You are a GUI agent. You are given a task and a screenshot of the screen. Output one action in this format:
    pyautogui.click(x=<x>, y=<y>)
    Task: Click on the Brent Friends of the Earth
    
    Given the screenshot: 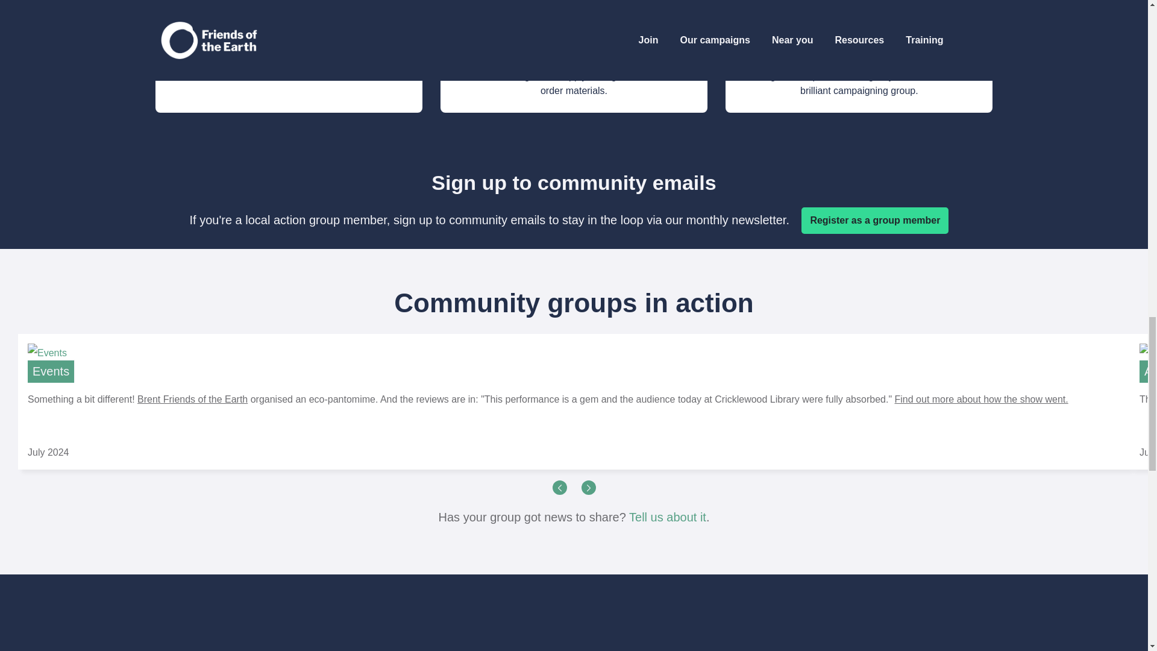 What is the action you would take?
    pyautogui.click(x=192, y=399)
    